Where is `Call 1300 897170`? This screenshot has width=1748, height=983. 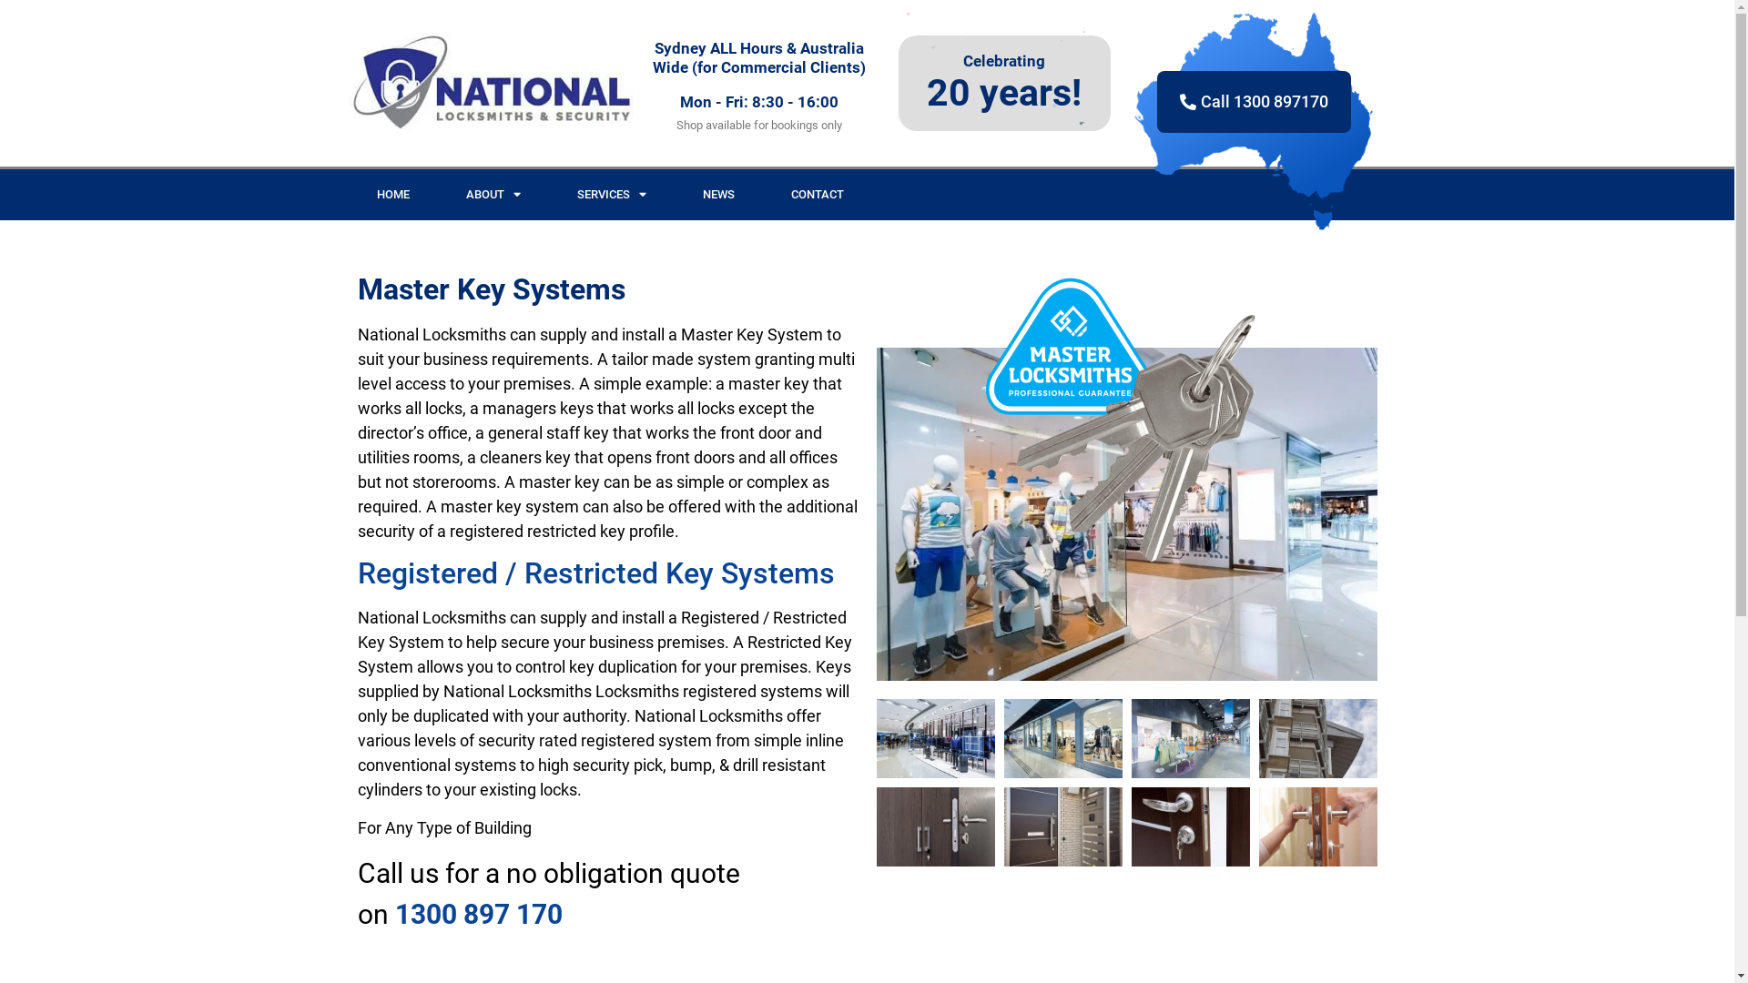
Call 1300 897170 is located at coordinates (1255, 102).